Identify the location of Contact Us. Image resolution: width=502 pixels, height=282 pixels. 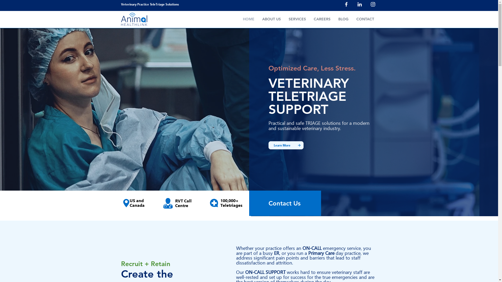
(285, 203).